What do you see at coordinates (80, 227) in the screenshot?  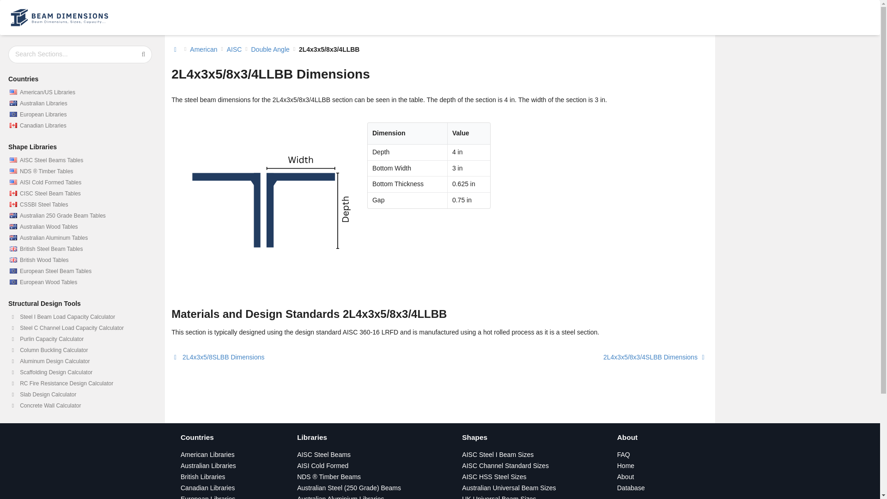 I see `Australian Wood Tables` at bounding box center [80, 227].